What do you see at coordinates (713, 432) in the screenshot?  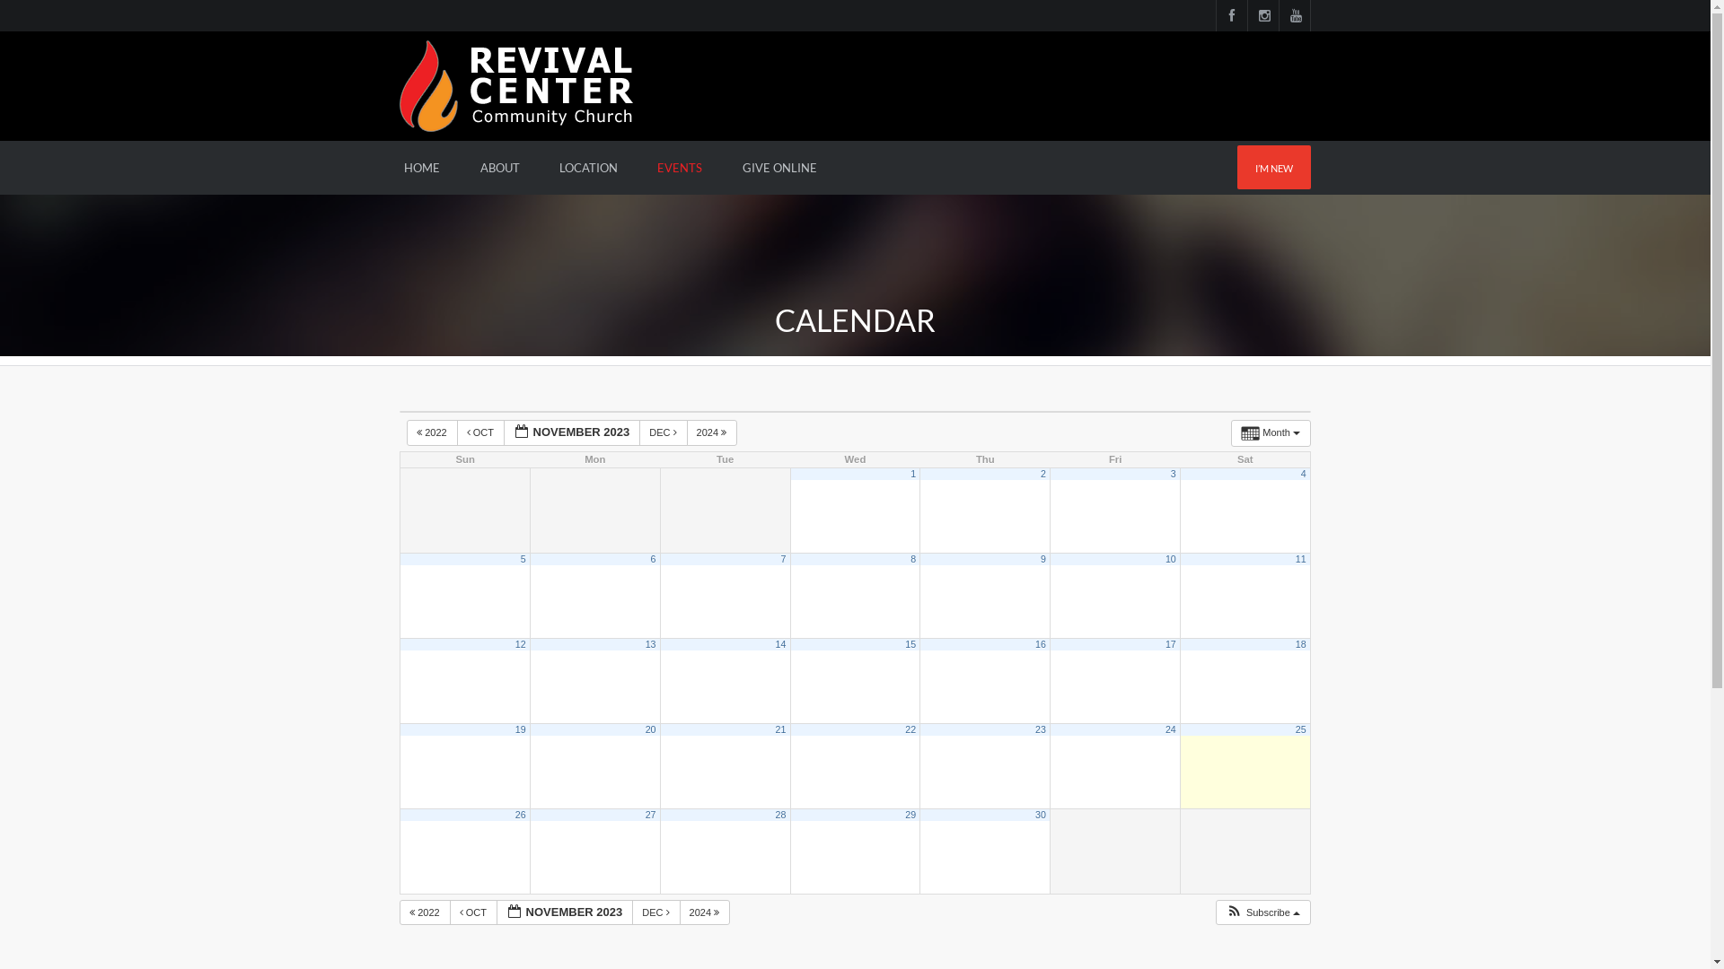 I see `2024` at bounding box center [713, 432].